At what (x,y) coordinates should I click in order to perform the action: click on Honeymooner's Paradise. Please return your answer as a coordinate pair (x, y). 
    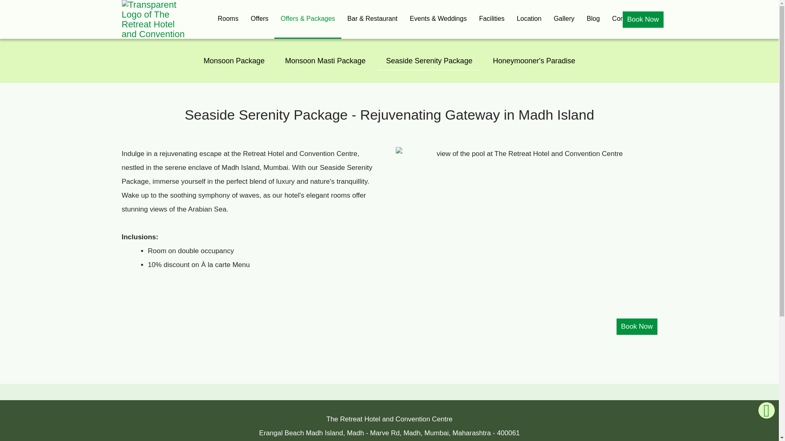
    Looking at the image, I should click on (534, 60).